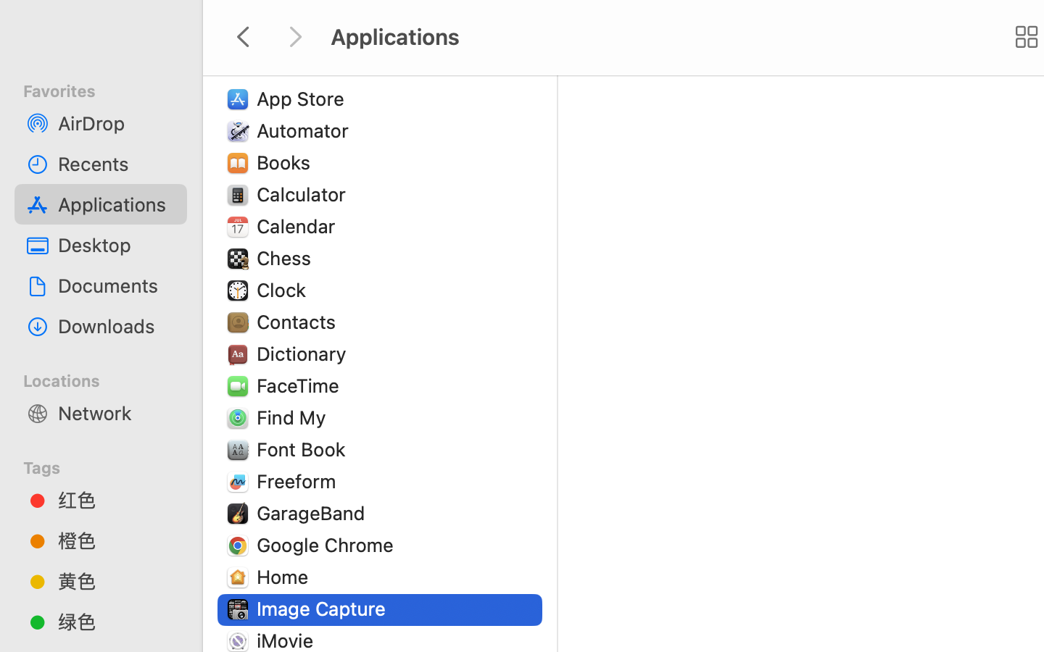  Describe the element at coordinates (304, 99) in the screenshot. I see `App Store` at that location.